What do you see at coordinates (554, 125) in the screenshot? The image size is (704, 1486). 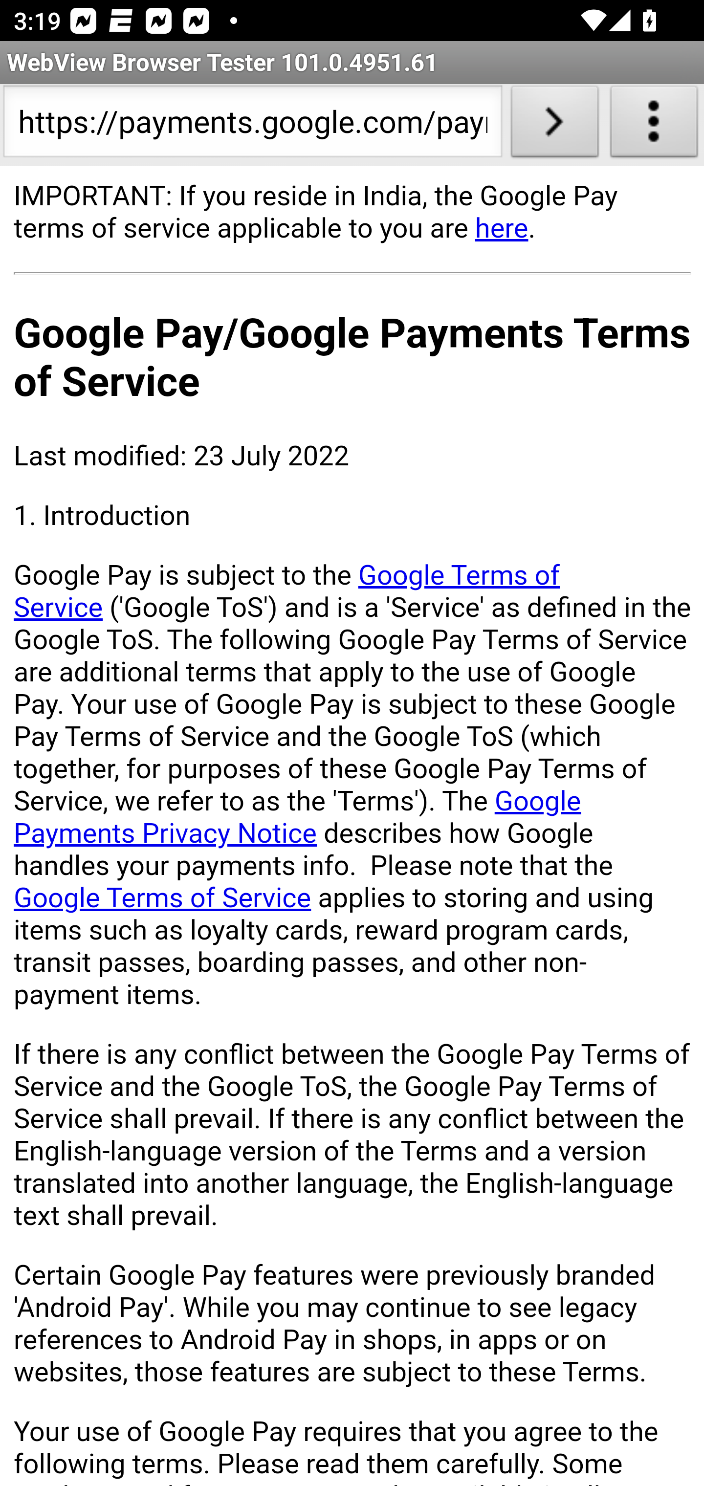 I see `Load URL` at bounding box center [554, 125].